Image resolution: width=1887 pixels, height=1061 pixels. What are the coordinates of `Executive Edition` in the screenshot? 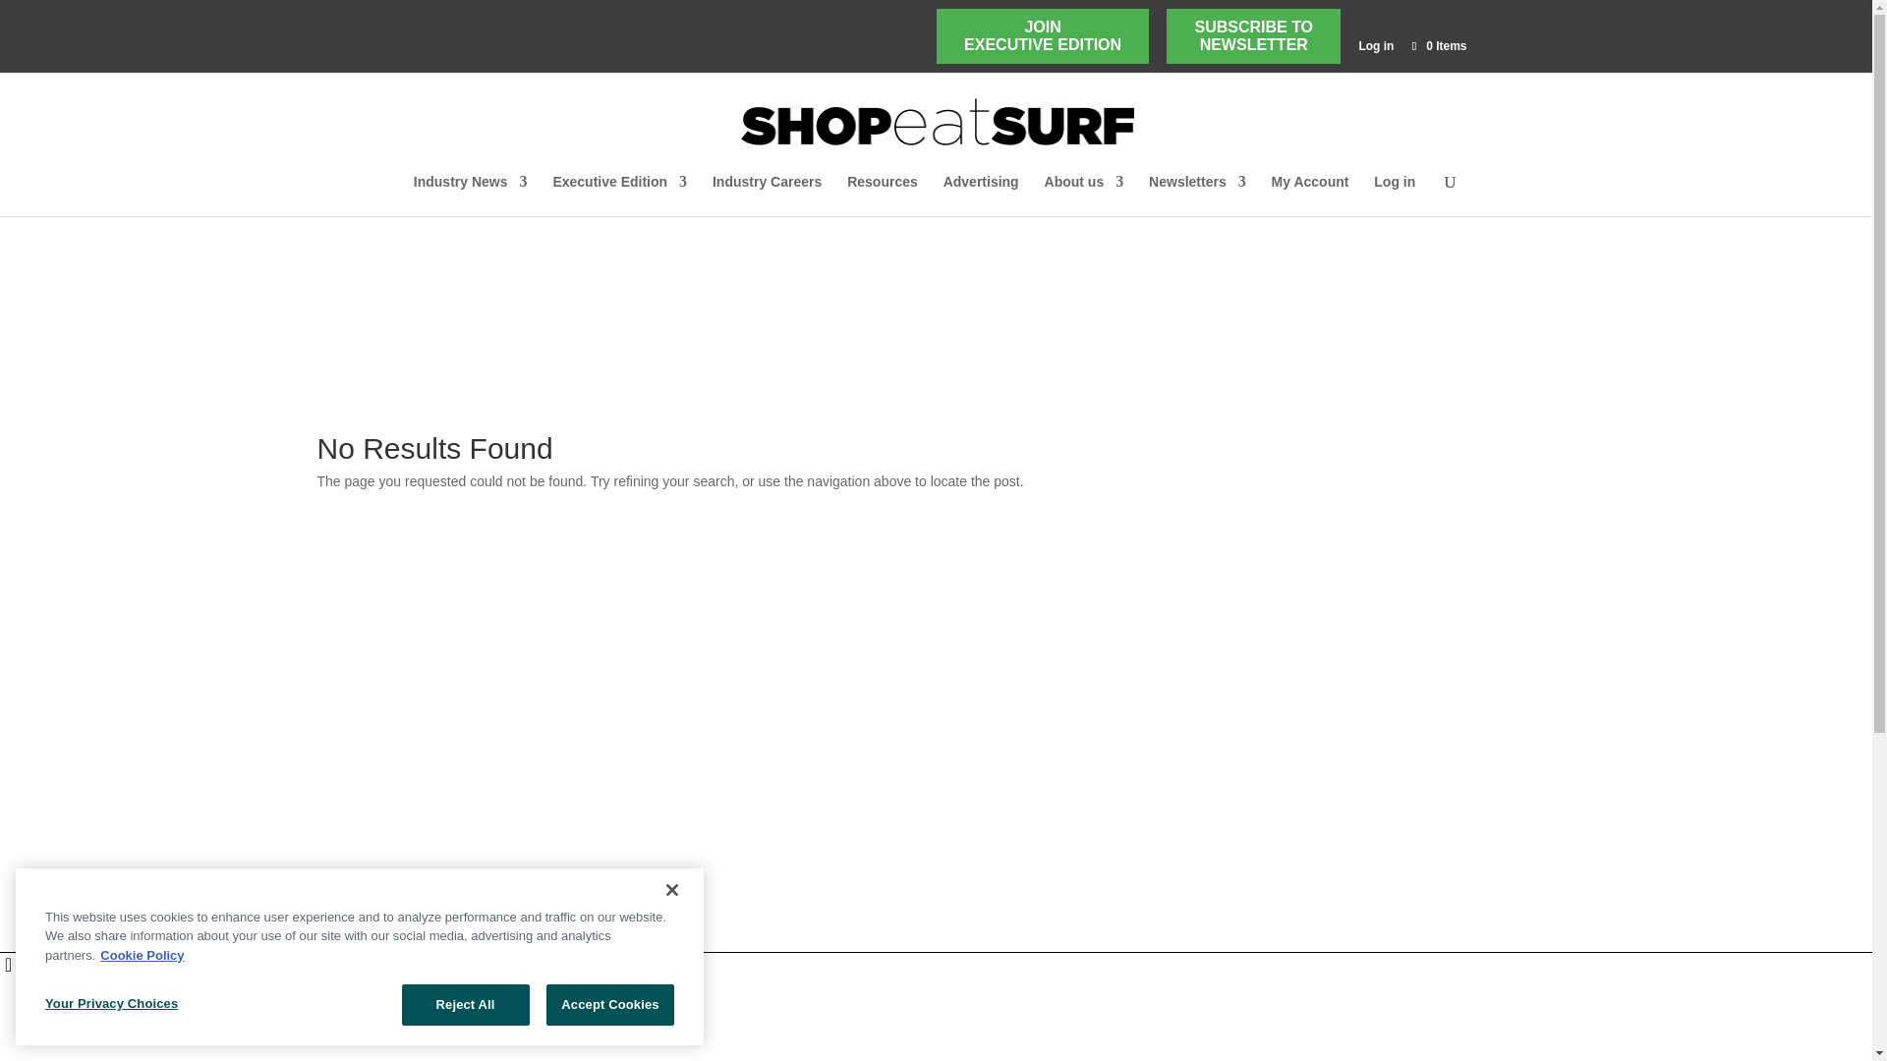 It's located at (470, 195).